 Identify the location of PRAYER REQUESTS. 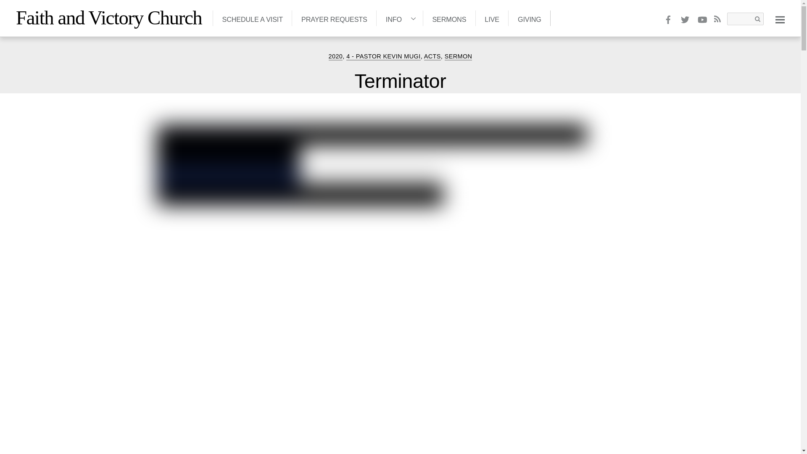
(334, 18).